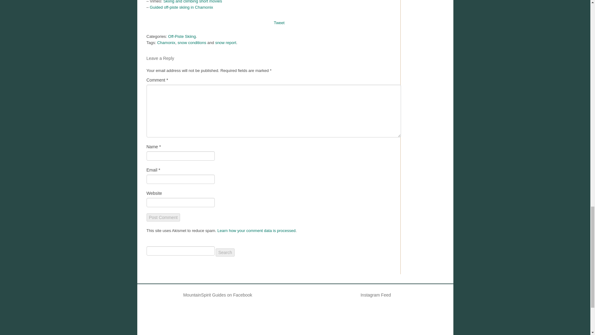  Describe the element at coordinates (225, 252) in the screenshot. I see `Search` at that location.